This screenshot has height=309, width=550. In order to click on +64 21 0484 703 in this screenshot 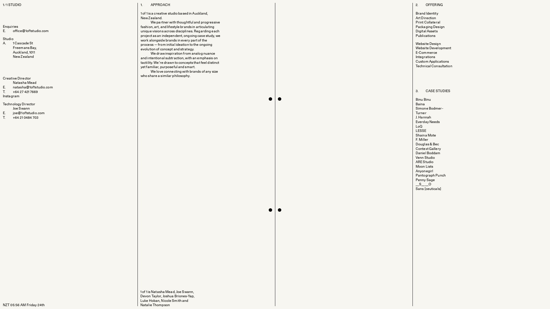, I will do `click(26, 117)`.